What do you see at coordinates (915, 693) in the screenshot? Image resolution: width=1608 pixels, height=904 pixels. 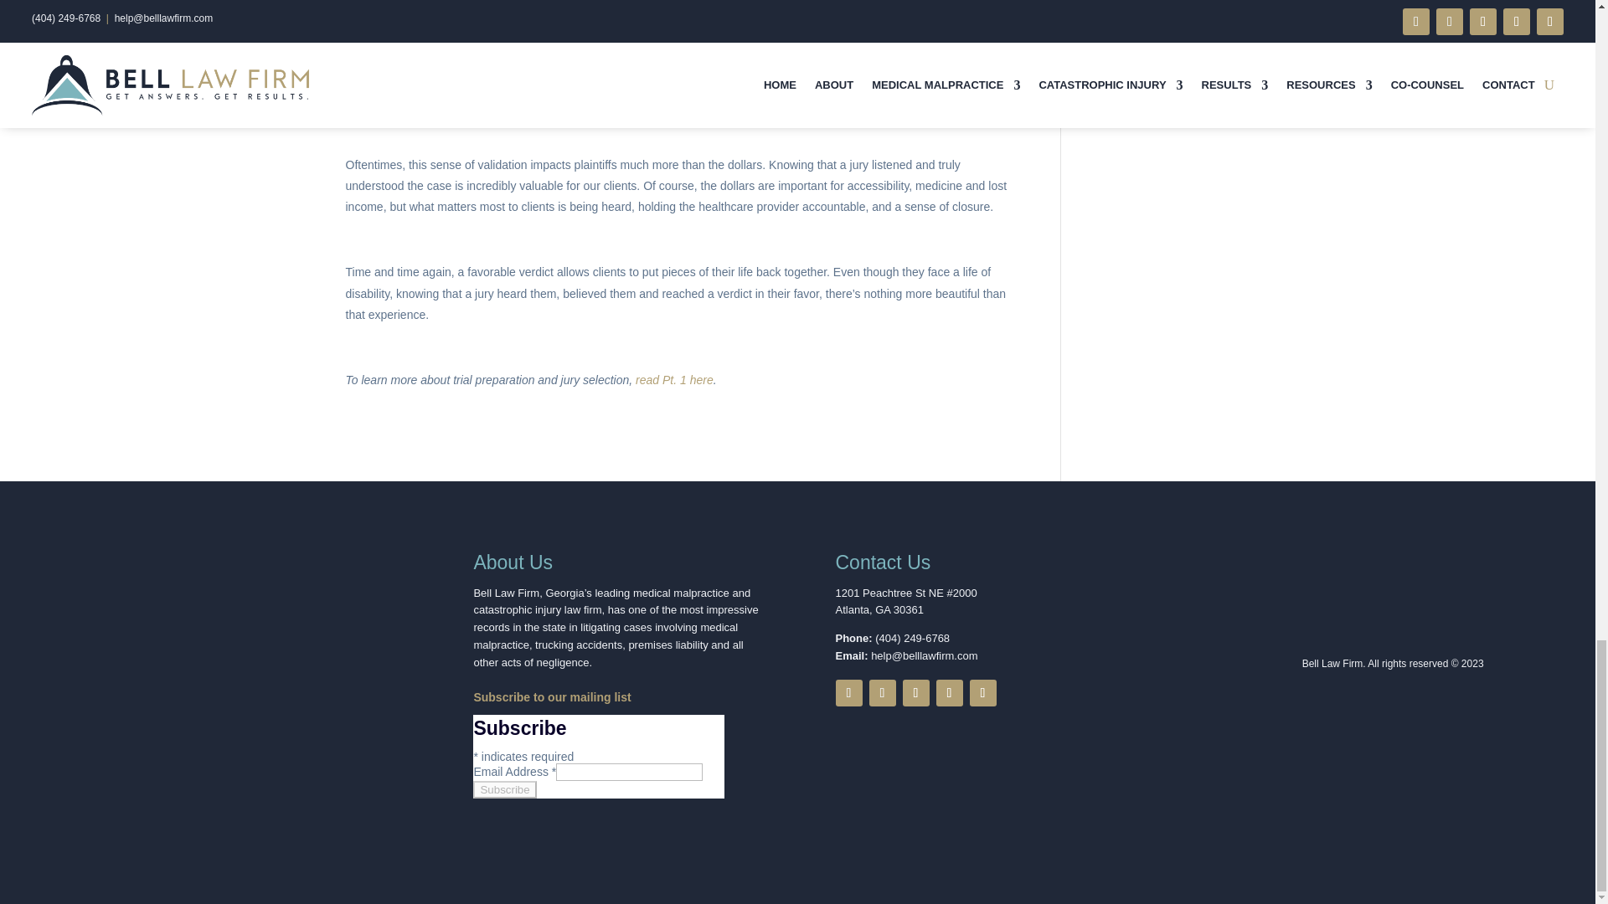 I see `Follow on Podcast` at bounding box center [915, 693].